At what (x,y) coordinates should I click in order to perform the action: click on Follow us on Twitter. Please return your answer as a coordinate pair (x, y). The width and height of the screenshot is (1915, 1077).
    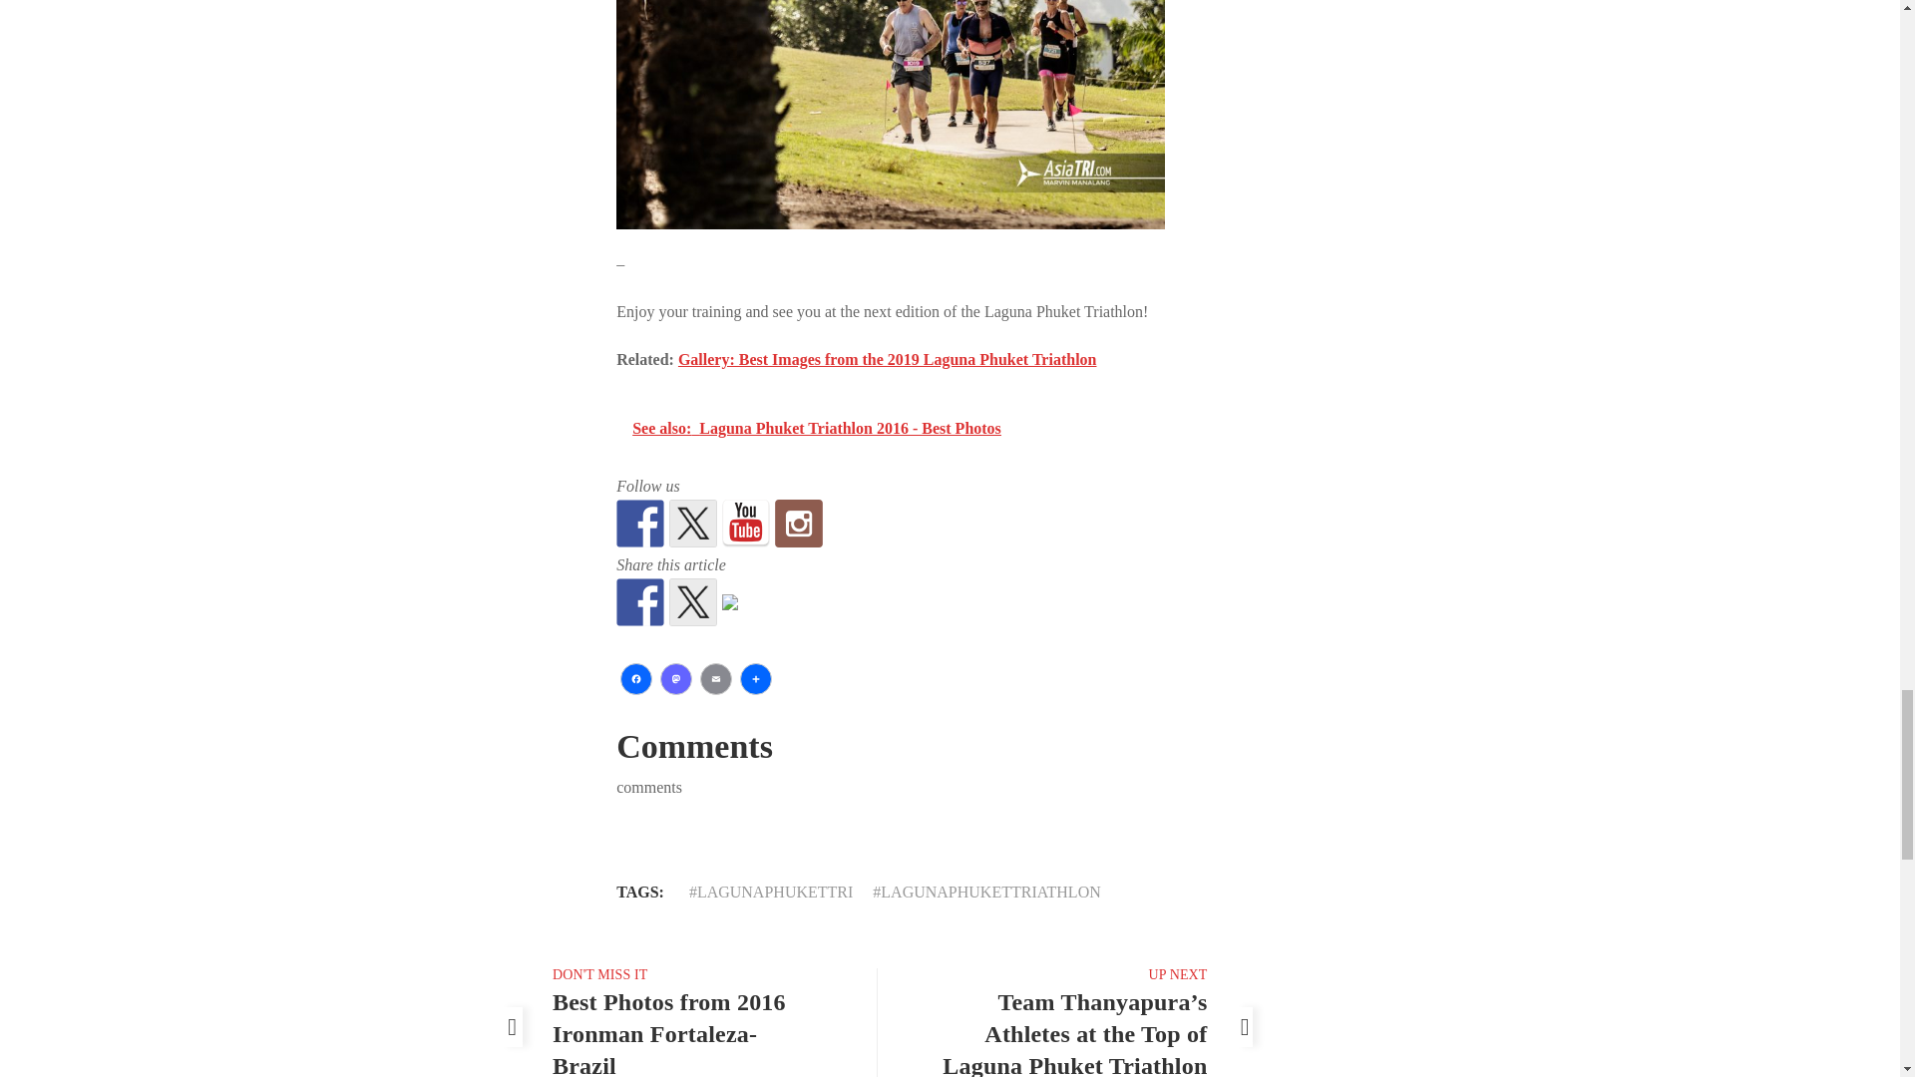
    Looking at the image, I should click on (692, 523).